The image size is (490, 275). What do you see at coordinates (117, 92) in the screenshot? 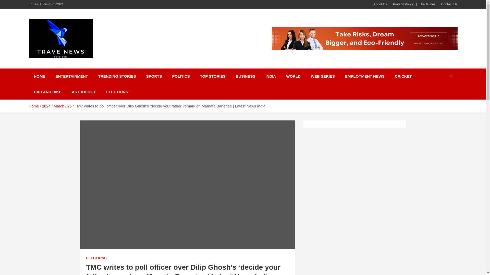
I see `ELECTIONS` at bounding box center [117, 92].